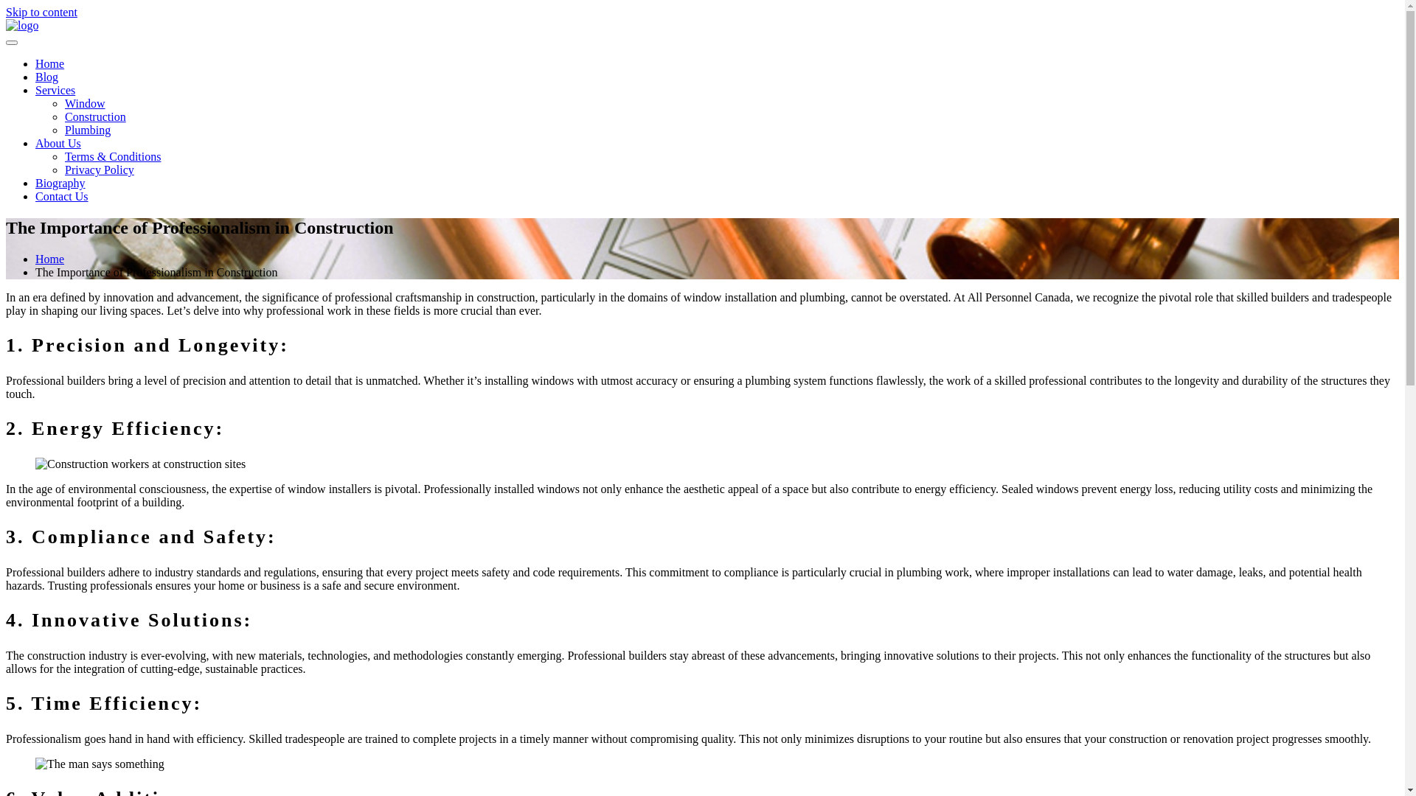  What do you see at coordinates (47, 77) in the screenshot?
I see `Blog` at bounding box center [47, 77].